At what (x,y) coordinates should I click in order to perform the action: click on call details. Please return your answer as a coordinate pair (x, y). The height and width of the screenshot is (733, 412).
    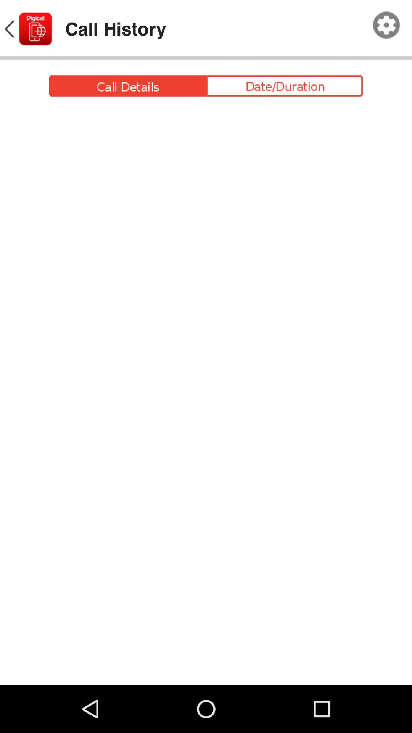
    Looking at the image, I should click on (206, 86).